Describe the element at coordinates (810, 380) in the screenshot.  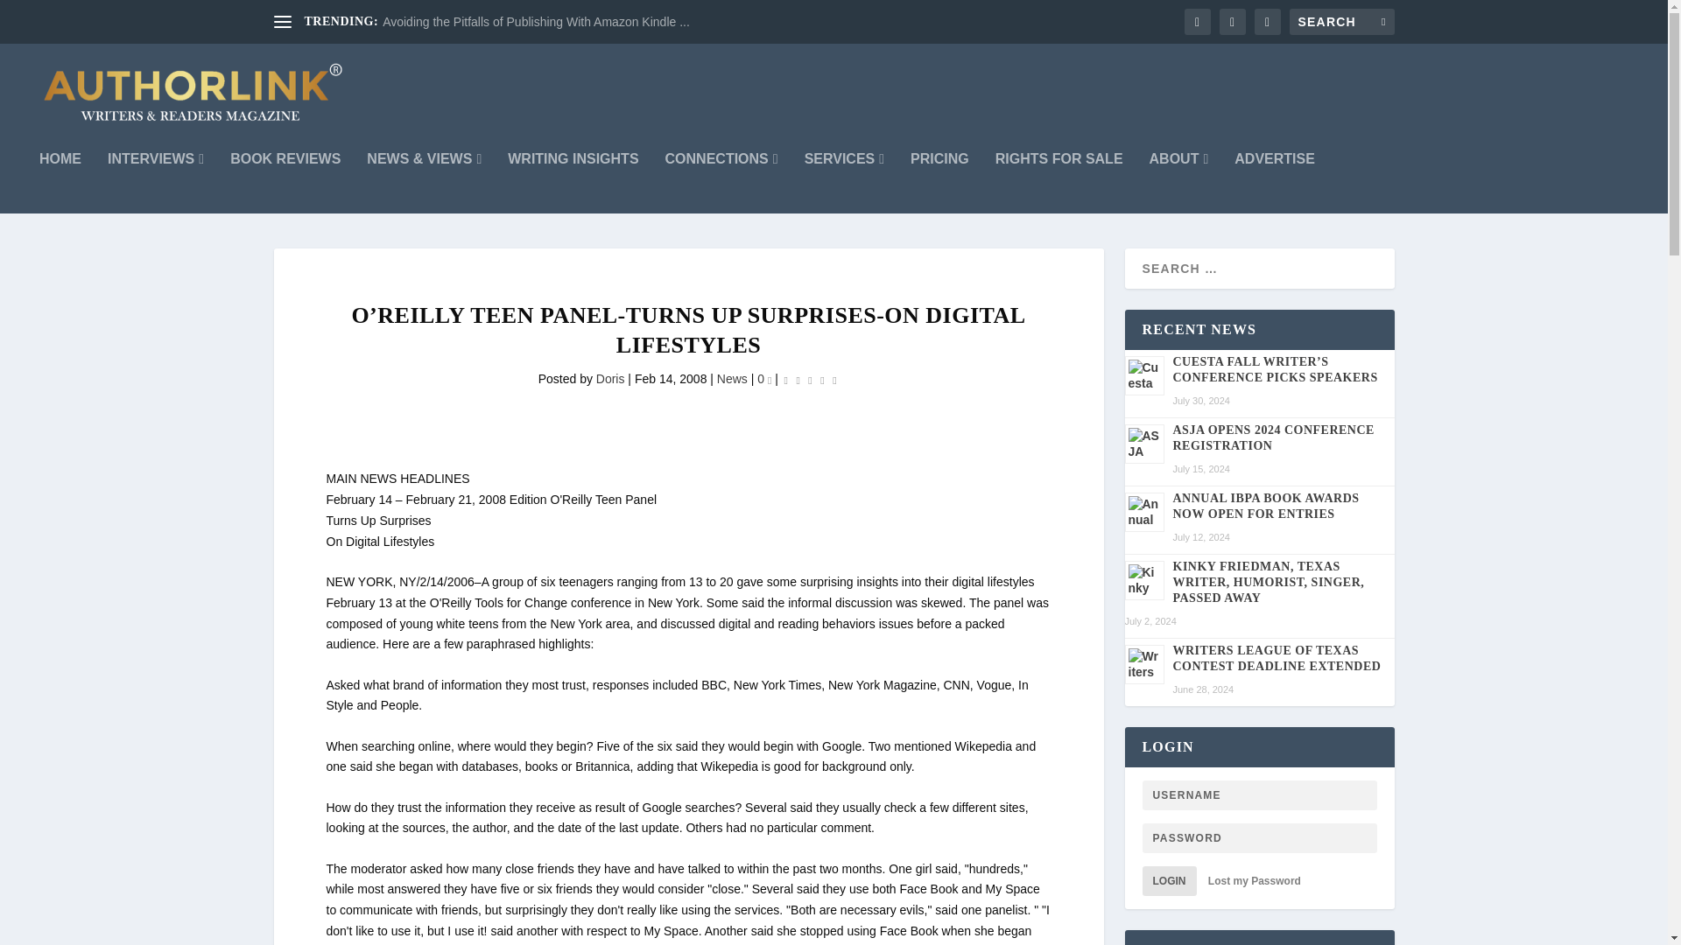
I see `Rating: 0.00` at that location.